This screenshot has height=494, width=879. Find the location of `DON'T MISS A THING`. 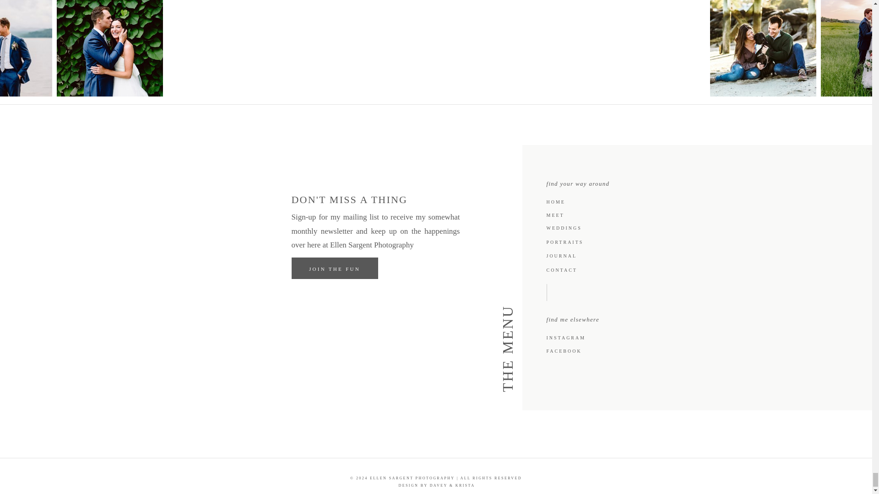

DON'T MISS A THING is located at coordinates (360, 202).